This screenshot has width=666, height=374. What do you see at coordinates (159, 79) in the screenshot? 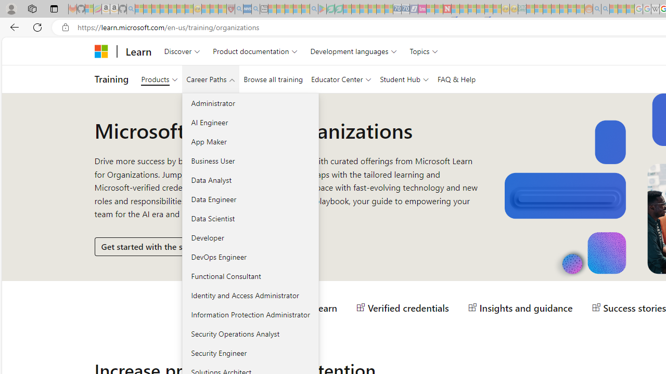
I see `Products` at bounding box center [159, 79].